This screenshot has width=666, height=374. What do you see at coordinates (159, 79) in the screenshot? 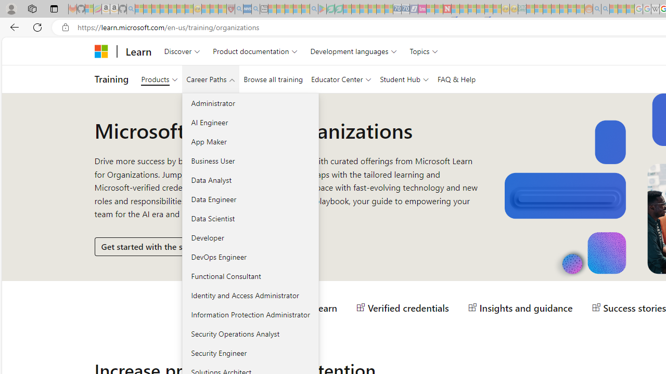
I see `Products` at bounding box center [159, 79].